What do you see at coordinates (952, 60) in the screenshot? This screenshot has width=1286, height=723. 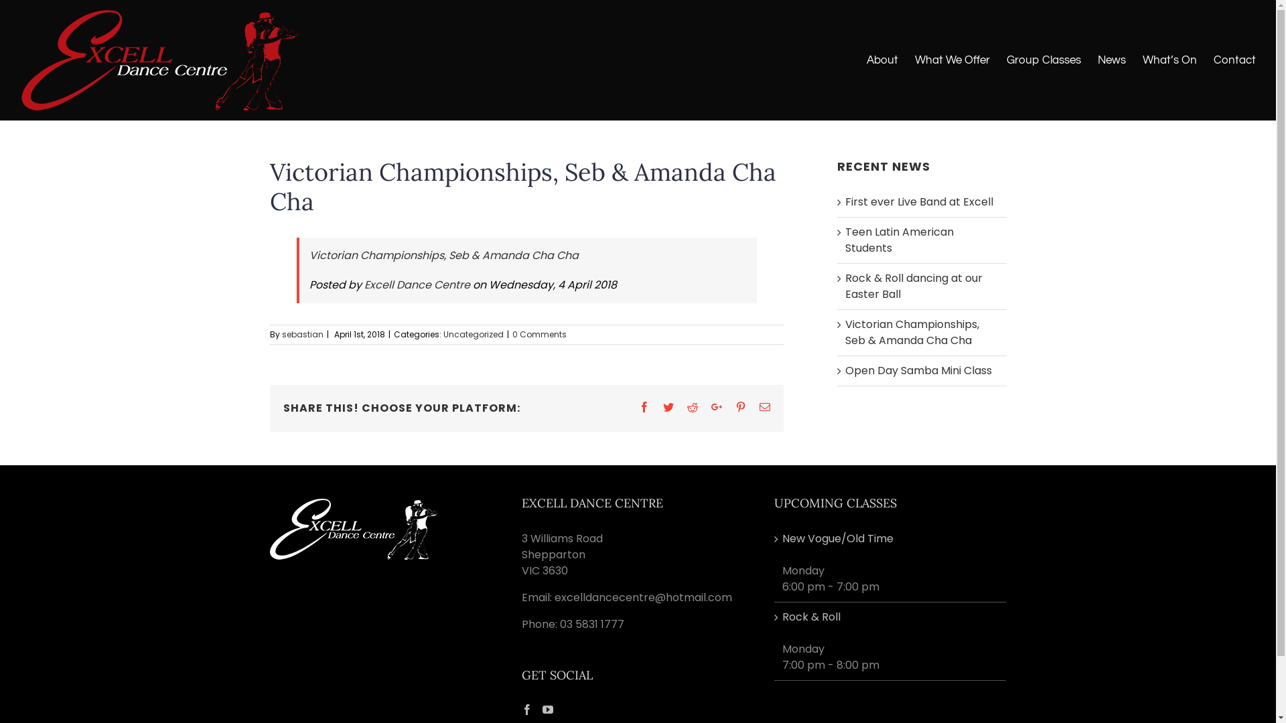 I see `What We Offer` at bounding box center [952, 60].